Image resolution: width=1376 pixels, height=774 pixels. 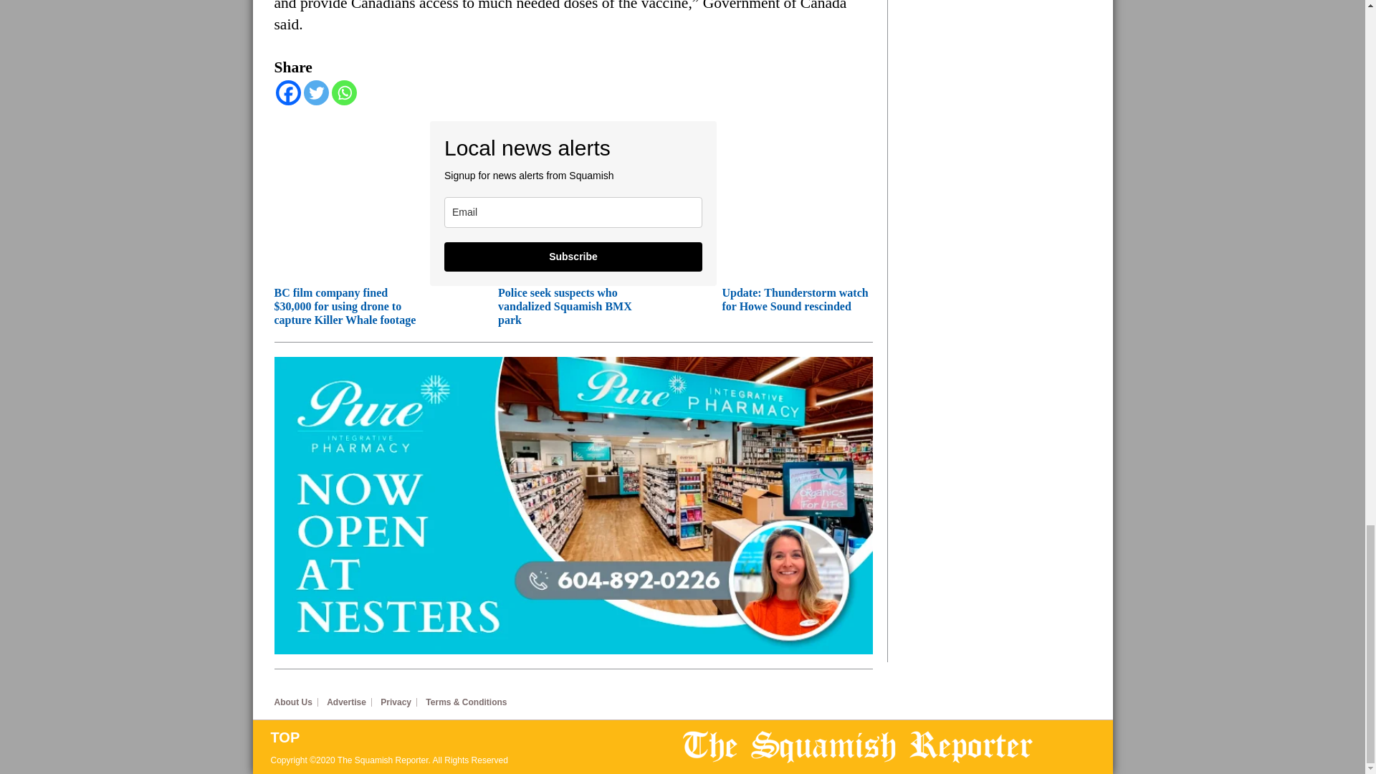 I want to click on Twitter, so click(x=316, y=92).